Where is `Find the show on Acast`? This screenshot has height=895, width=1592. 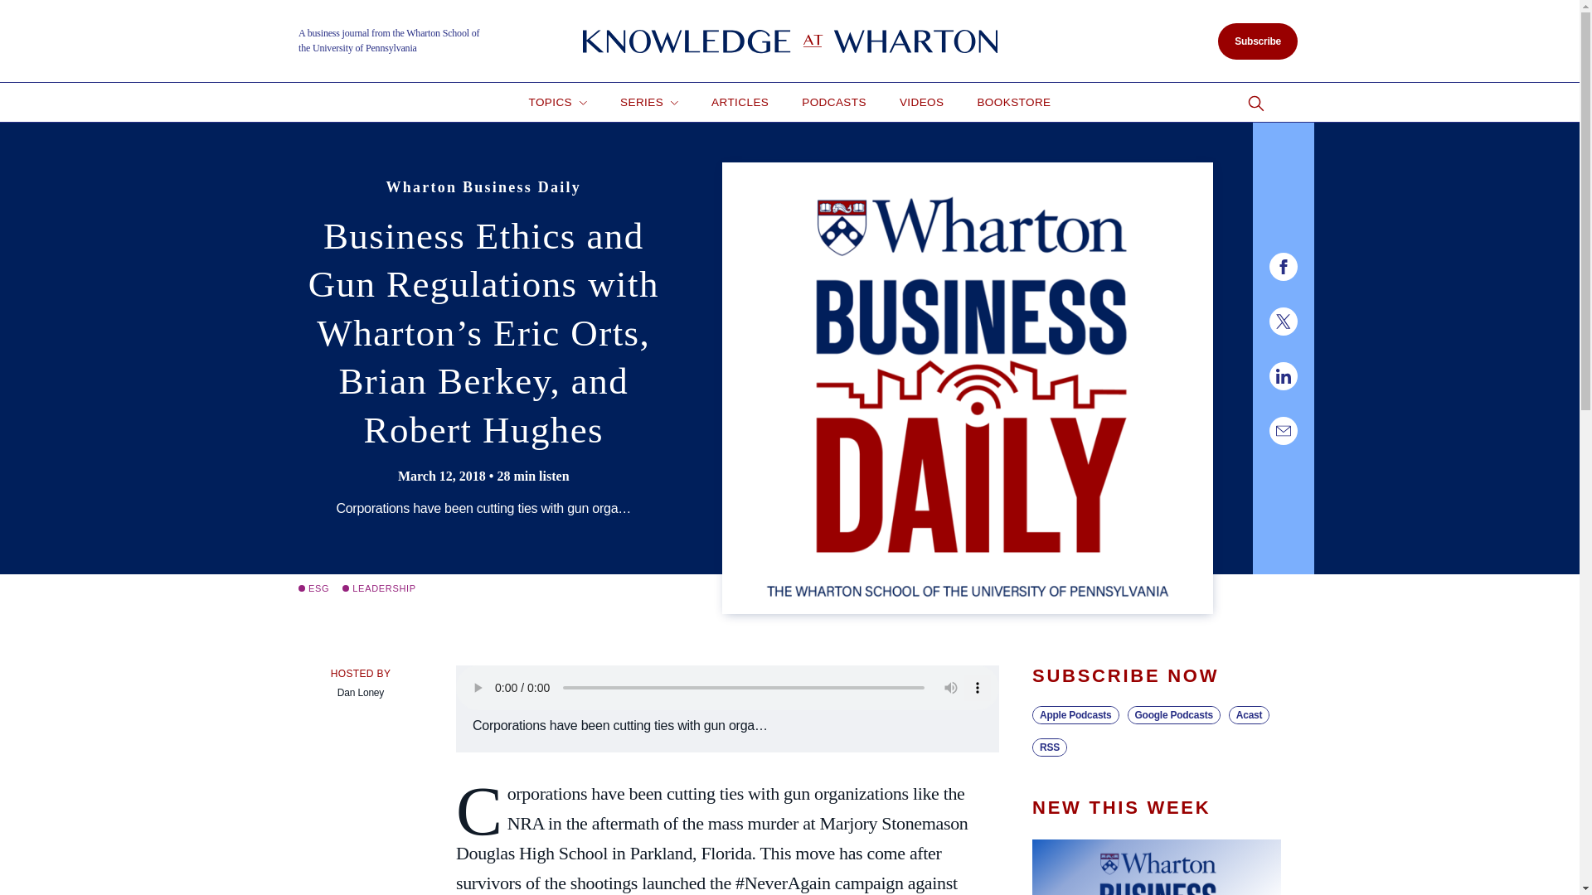
Find the show on Acast is located at coordinates (1249, 714).